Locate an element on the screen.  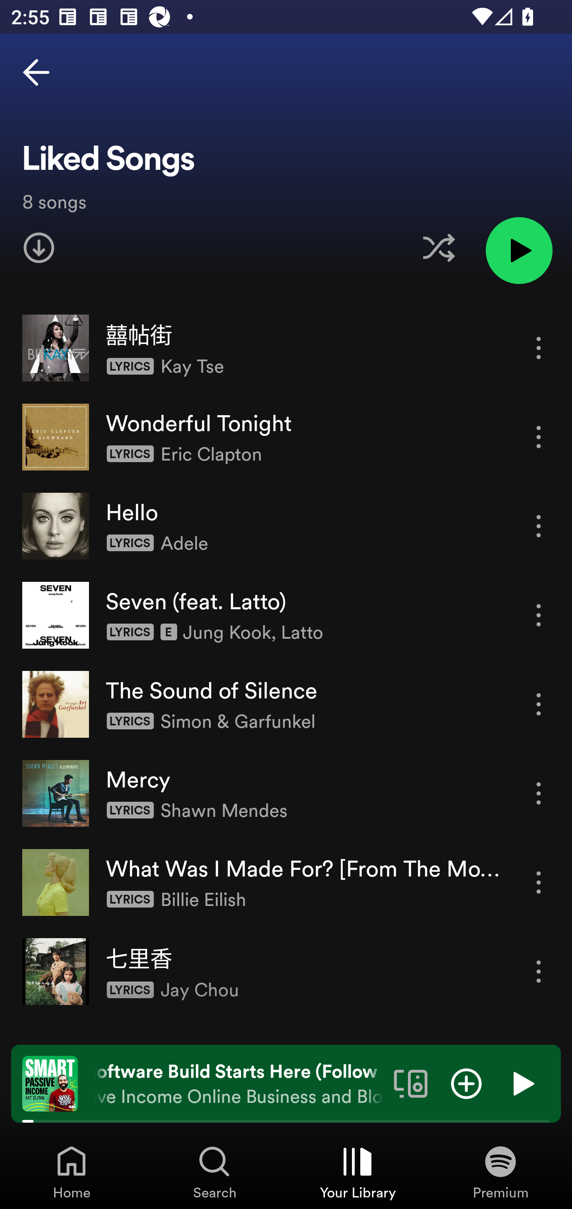
Home, Tab 1 of 4 Home Home is located at coordinates (71, 1172).